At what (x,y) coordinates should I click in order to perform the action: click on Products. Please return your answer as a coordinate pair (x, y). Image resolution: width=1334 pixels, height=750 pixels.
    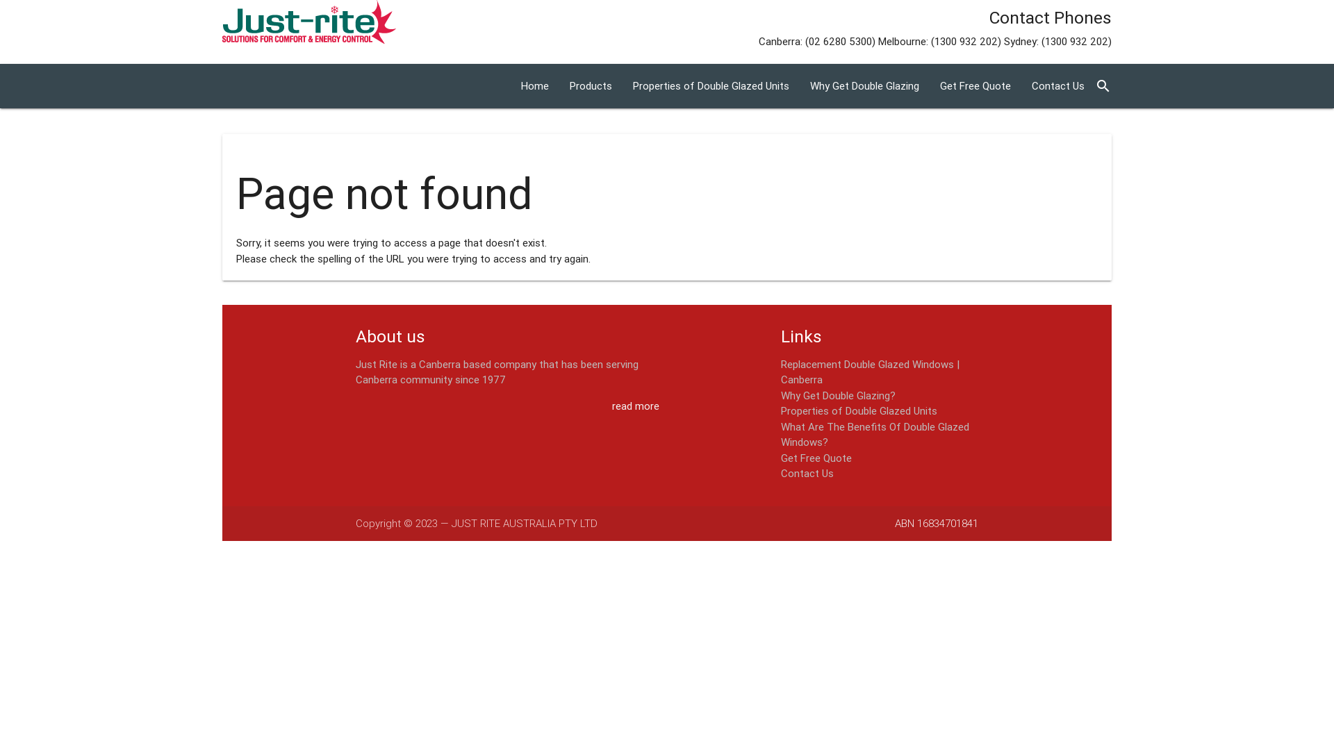
    Looking at the image, I should click on (591, 86).